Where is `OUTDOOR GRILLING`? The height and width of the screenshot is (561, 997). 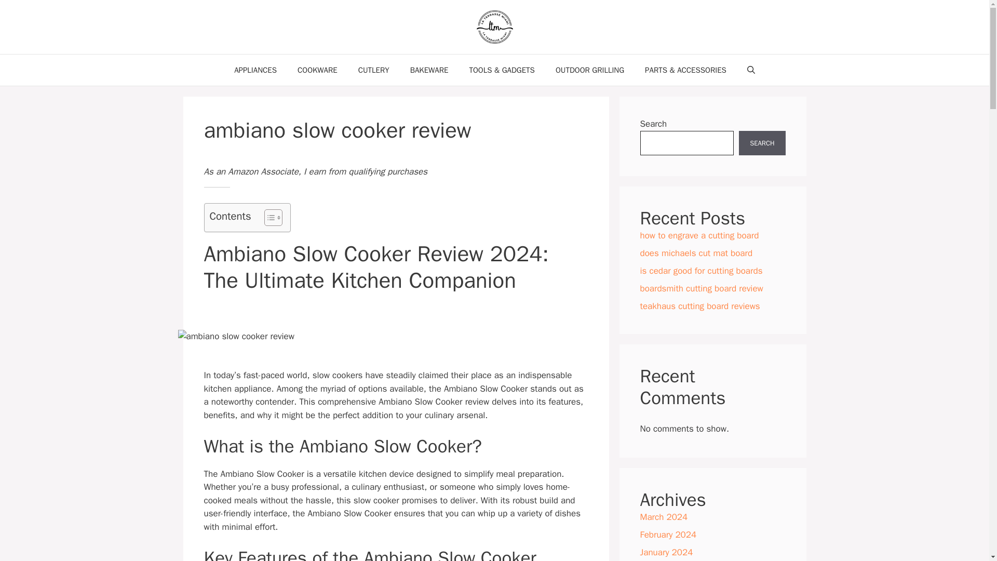 OUTDOOR GRILLING is located at coordinates (590, 70).